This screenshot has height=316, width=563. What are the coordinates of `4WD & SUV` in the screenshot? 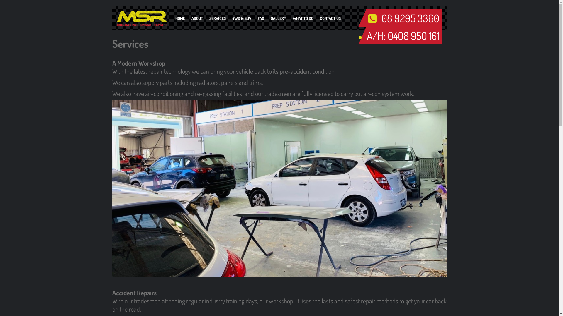 It's located at (242, 18).